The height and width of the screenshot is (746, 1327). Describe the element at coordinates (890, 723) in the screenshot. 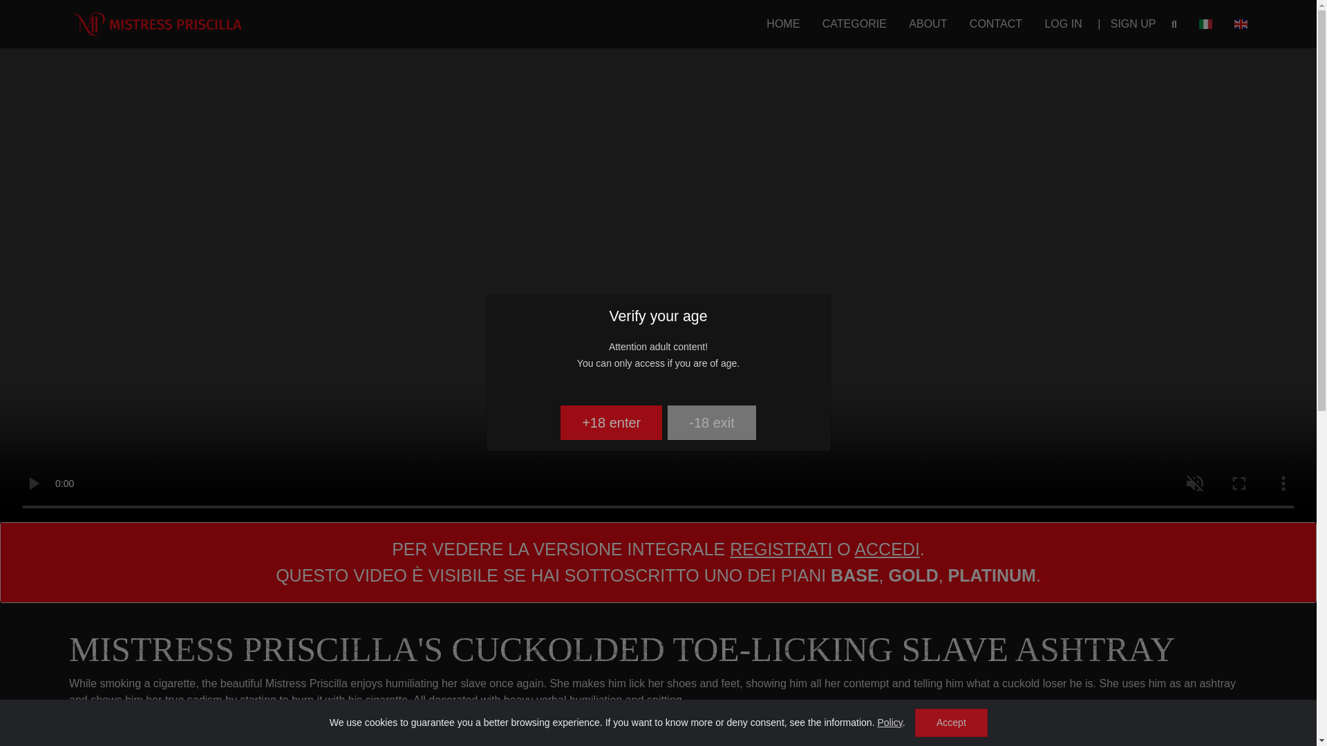

I see `Policy` at that location.